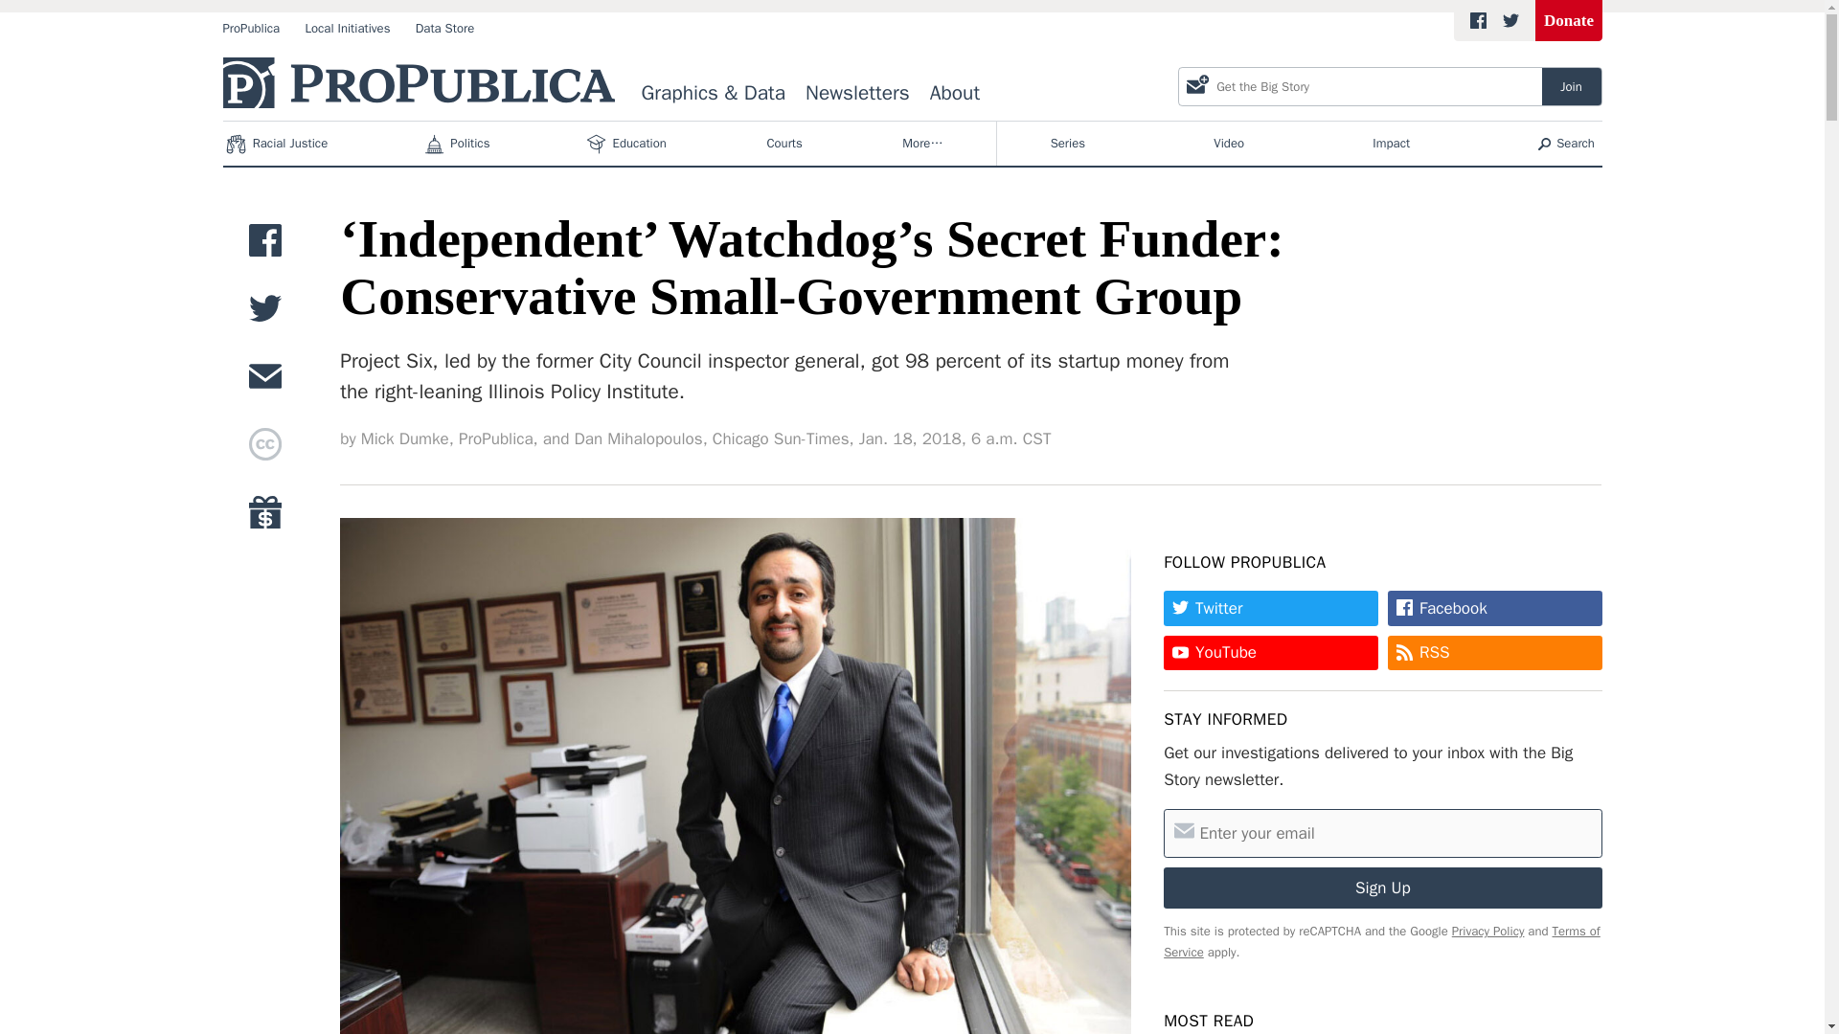 The image size is (1839, 1034). I want to click on About, so click(954, 94).